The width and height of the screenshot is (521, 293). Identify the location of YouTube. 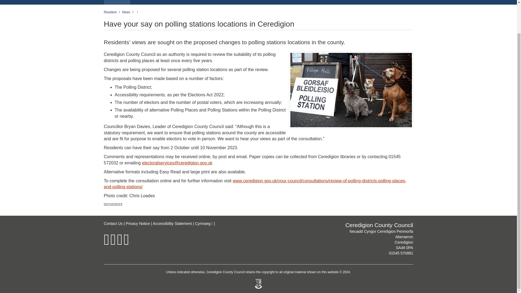
(126, 243).